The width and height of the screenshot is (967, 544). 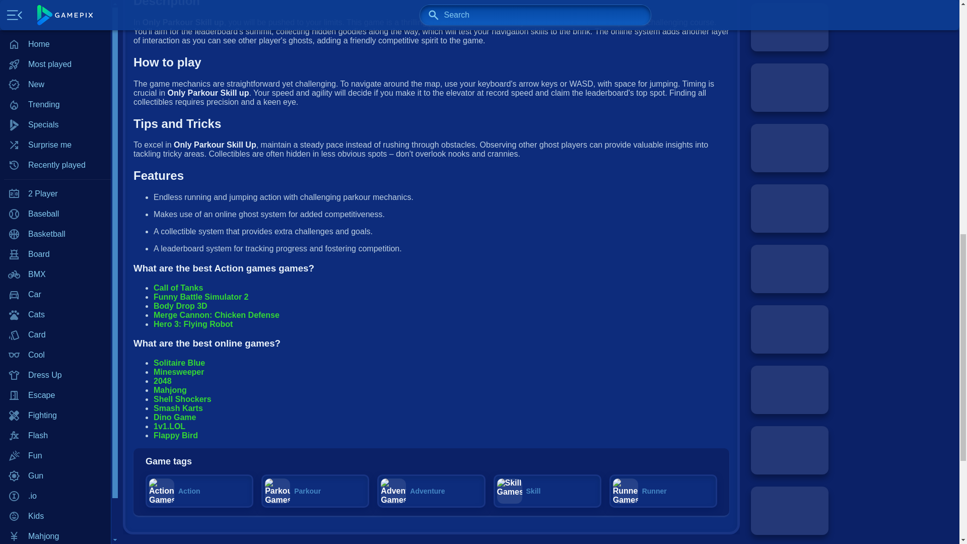 I want to click on Shooter, so click(x=55, y=133).